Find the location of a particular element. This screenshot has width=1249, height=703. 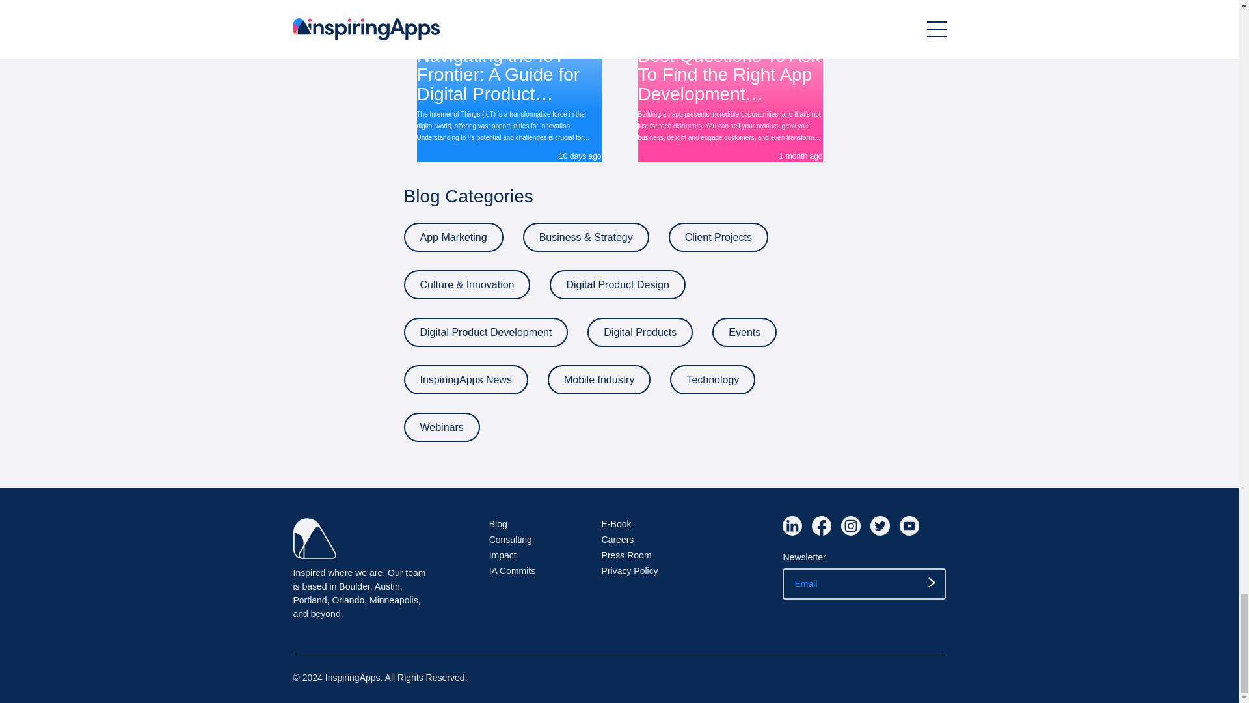

Privacy Policy is located at coordinates (630, 570).